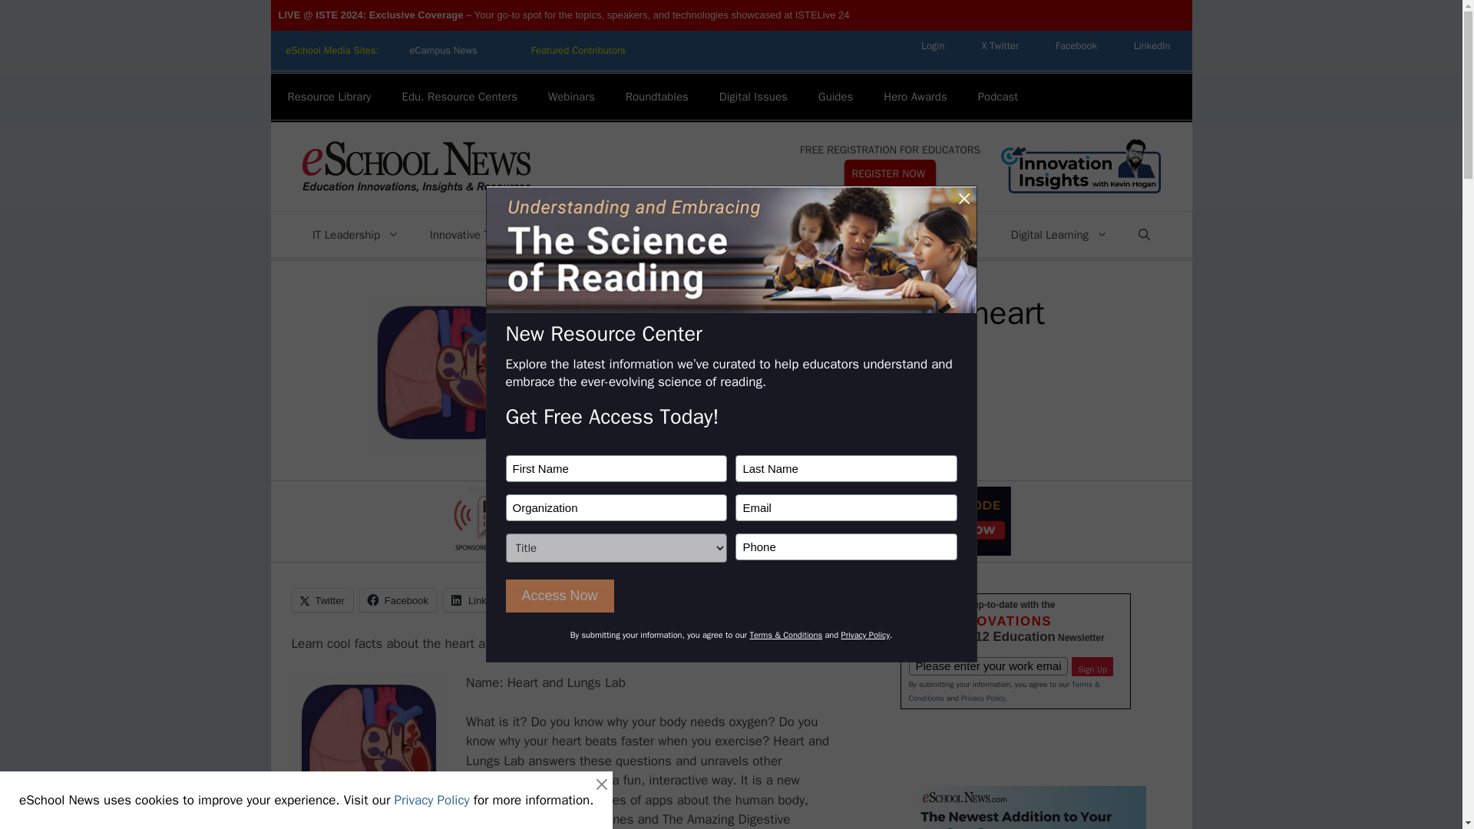 Image resolution: width=1474 pixels, height=829 pixels. I want to click on LinkedIn, so click(1152, 45).